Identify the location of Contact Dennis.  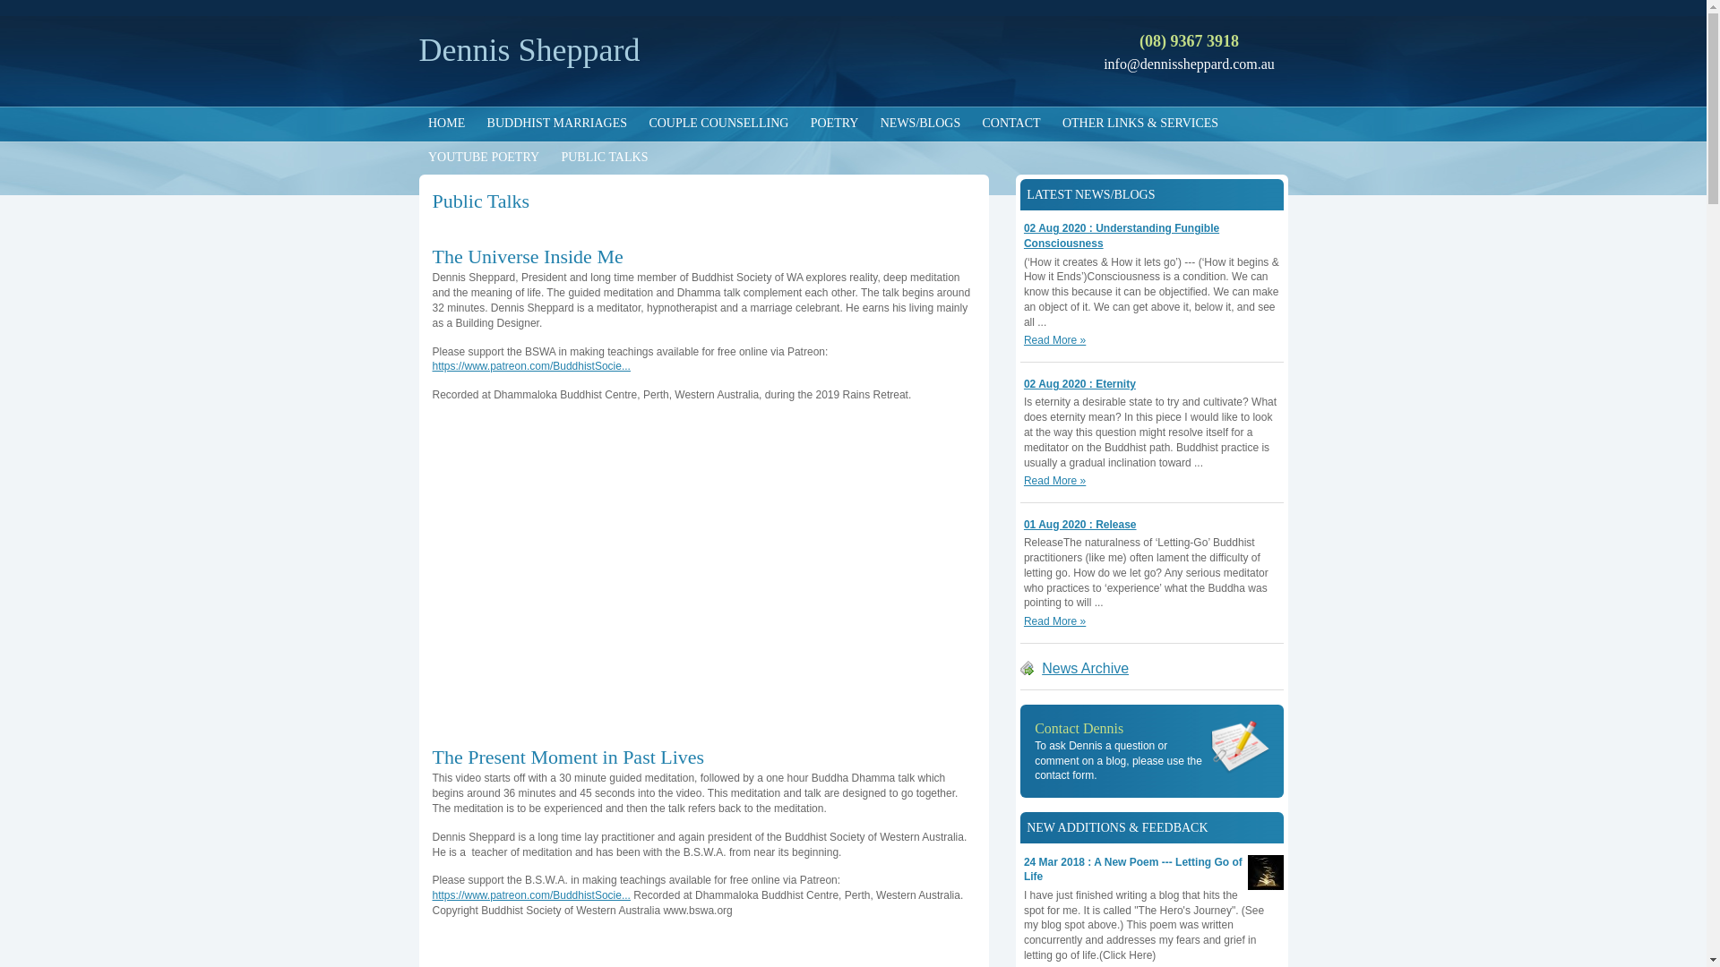
(1079, 727).